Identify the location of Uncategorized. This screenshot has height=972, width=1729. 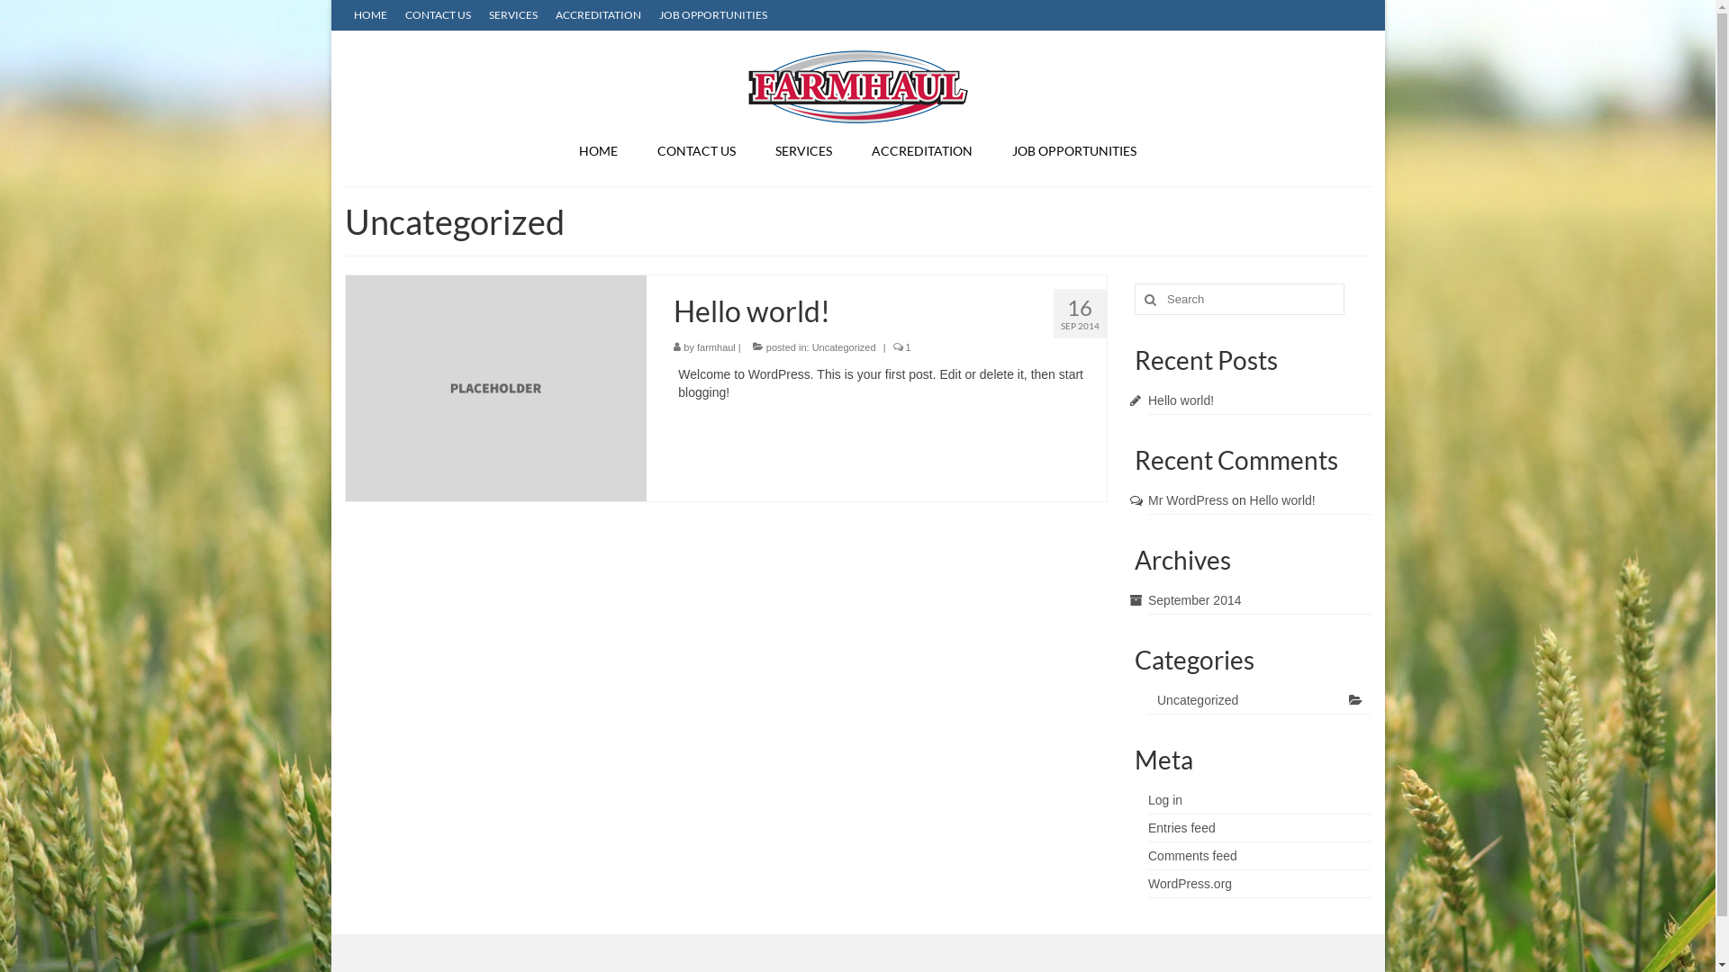
(844, 347).